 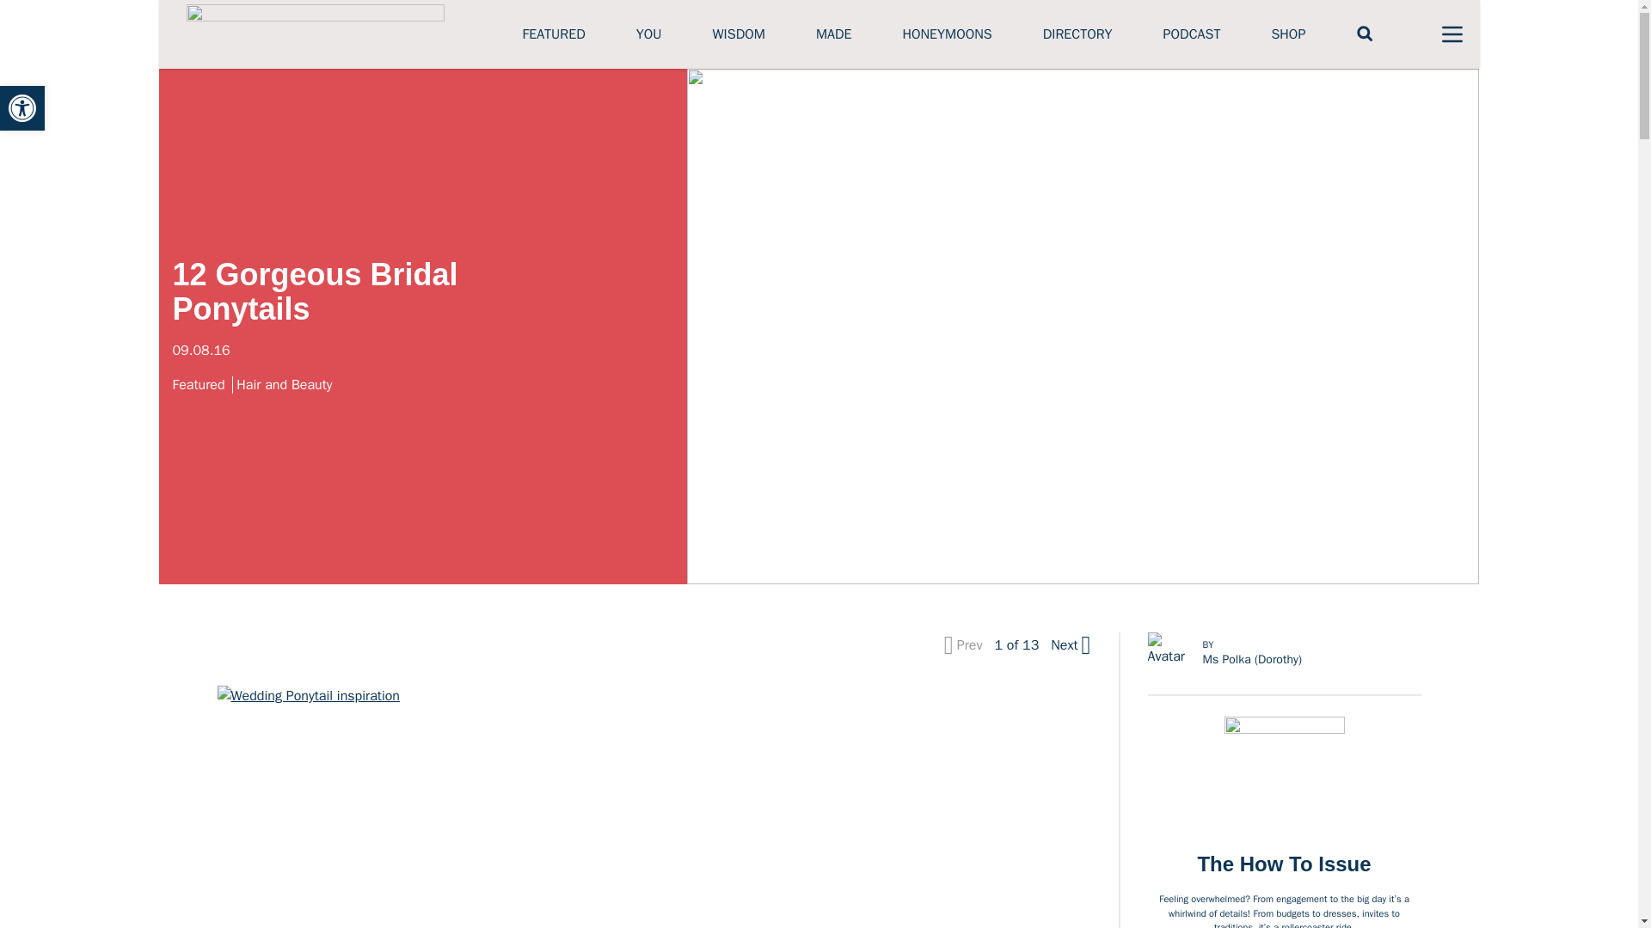 What do you see at coordinates (1078, 34) in the screenshot?
I see `DIRECTORY` at bounding box center [1078, 34].